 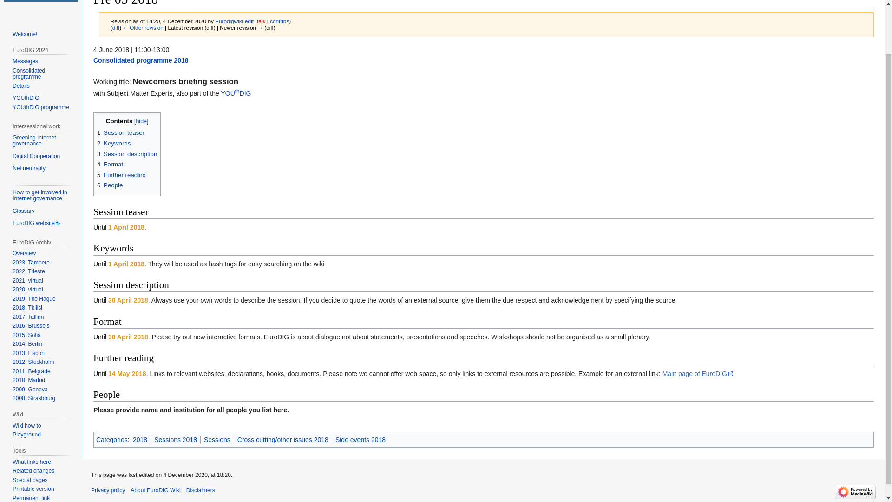 I want to click on Pre 03 2018, so click(x=116, y=27).